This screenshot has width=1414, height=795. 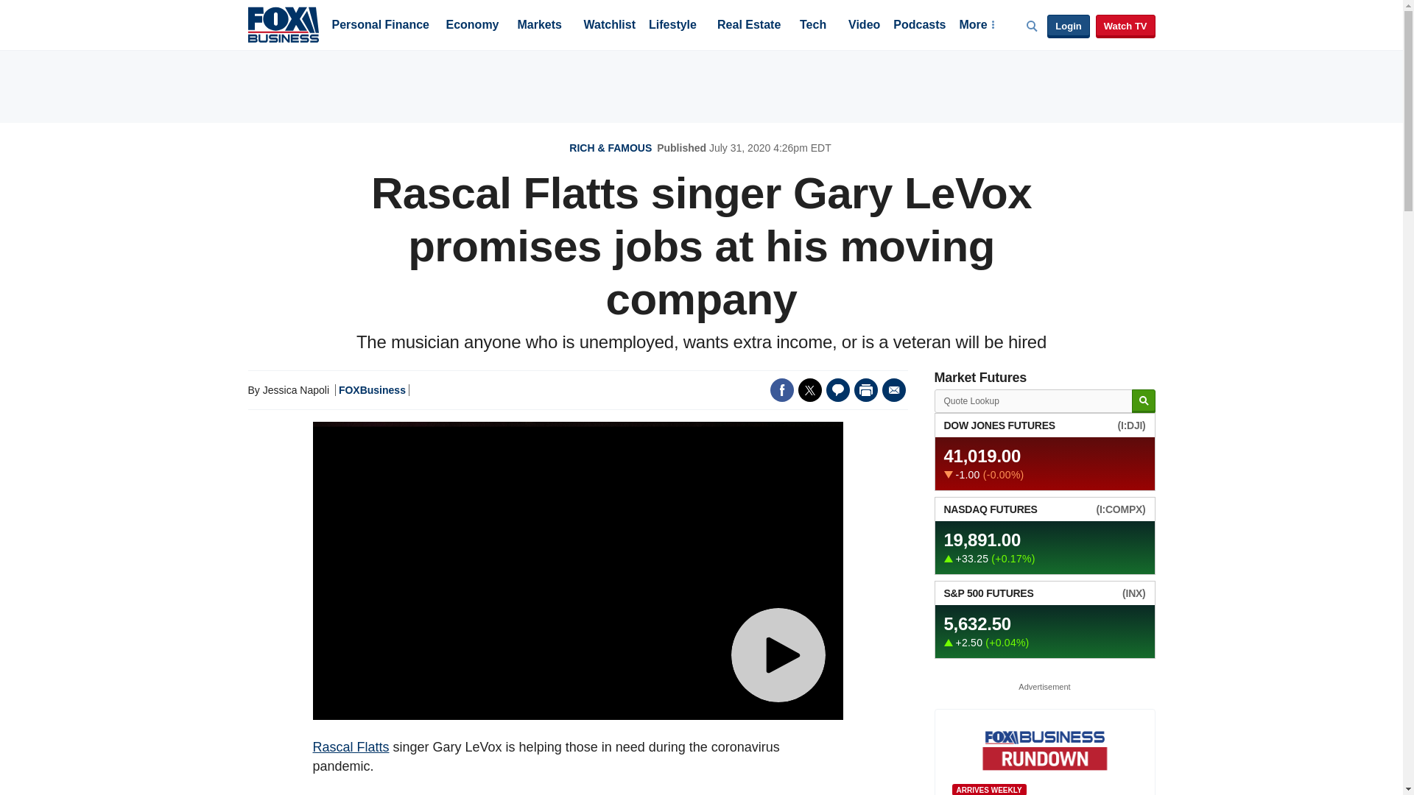 I want to click on Login, so click(x=1068, y=26).